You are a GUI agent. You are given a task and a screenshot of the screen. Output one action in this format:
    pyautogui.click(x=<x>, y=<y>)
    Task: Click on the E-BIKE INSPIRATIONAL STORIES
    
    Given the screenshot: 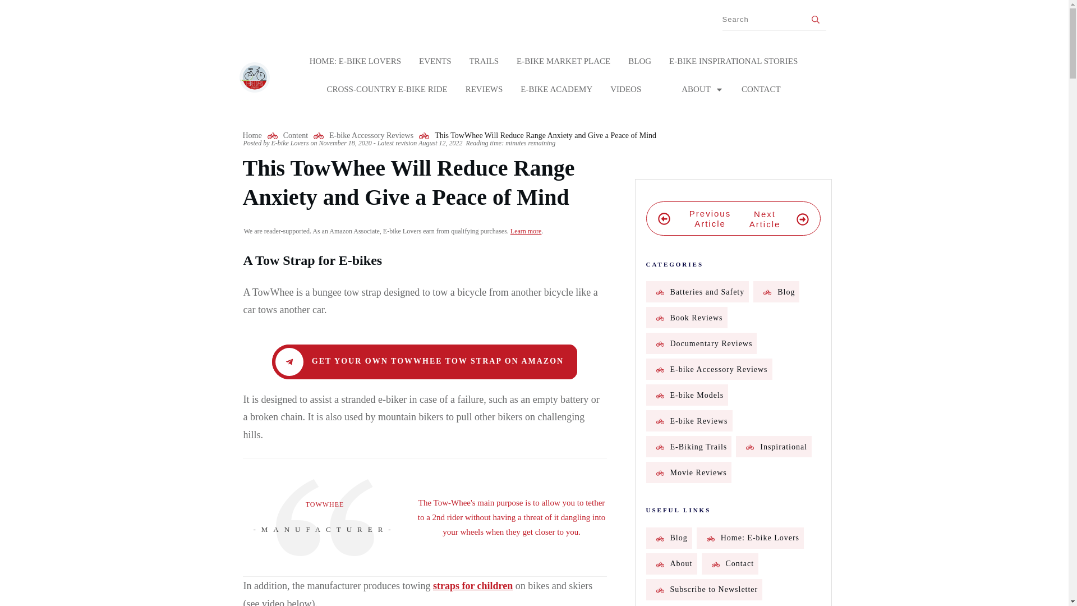 What is the action you would take?
    pyautogui.click(x=733, y=61)
    